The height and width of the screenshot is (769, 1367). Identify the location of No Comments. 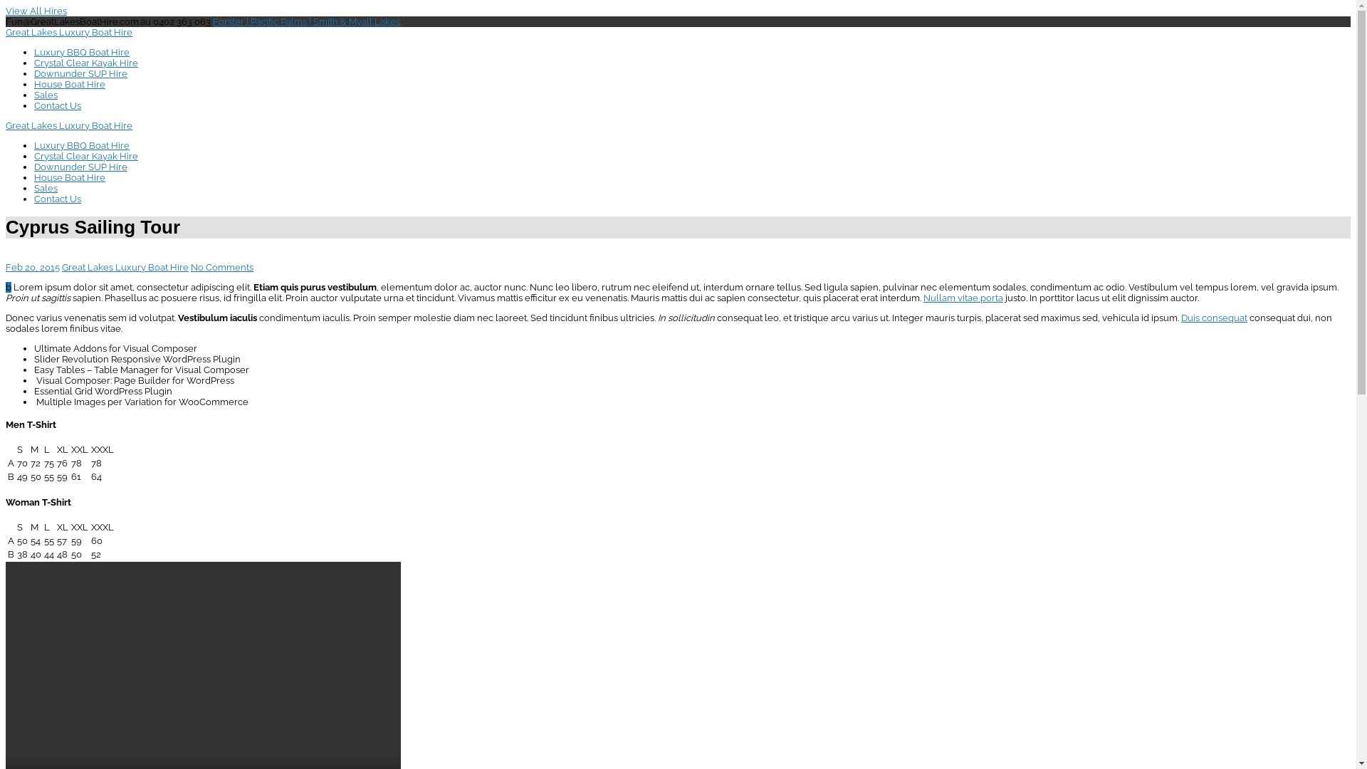
(222, 268).